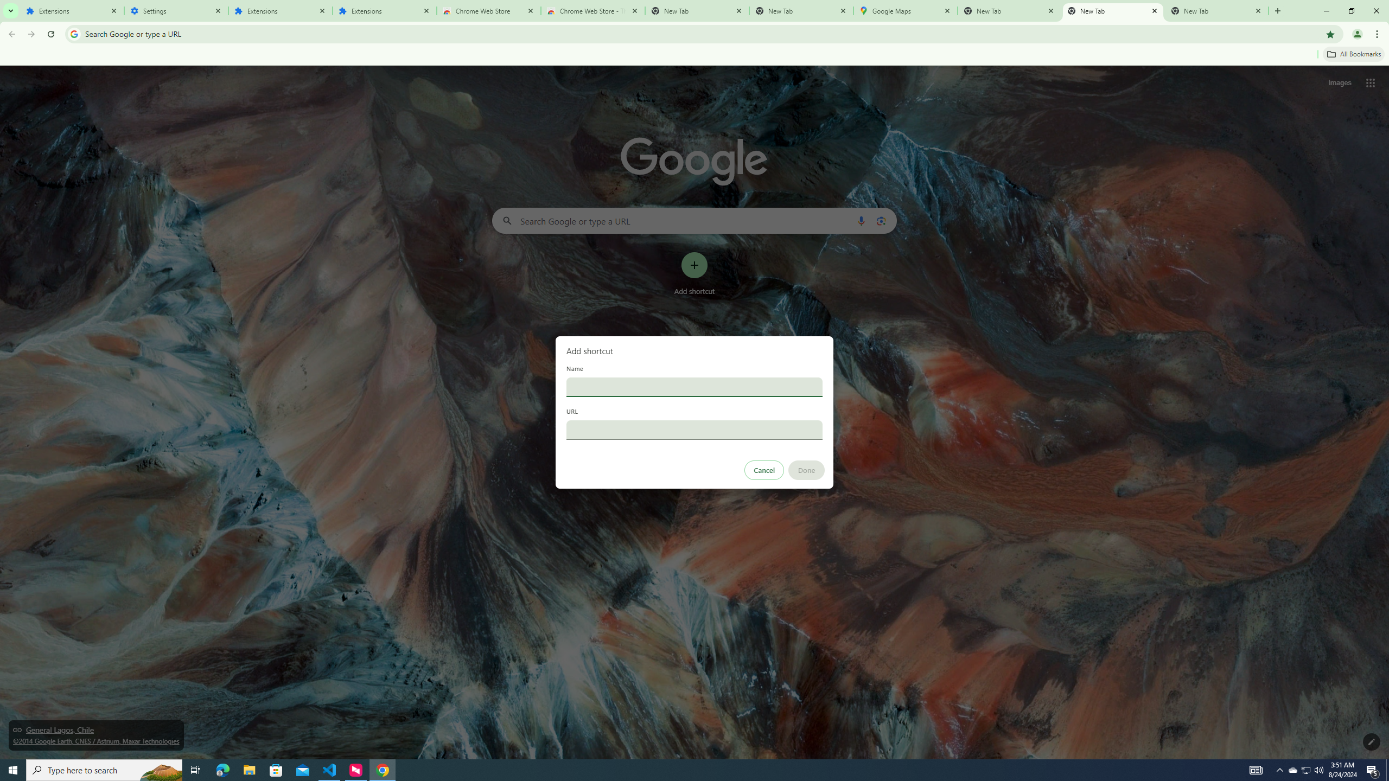 Image resolution: width=1389 pixels, height=781 pixels. I want to click on Done, so click(807, 470).